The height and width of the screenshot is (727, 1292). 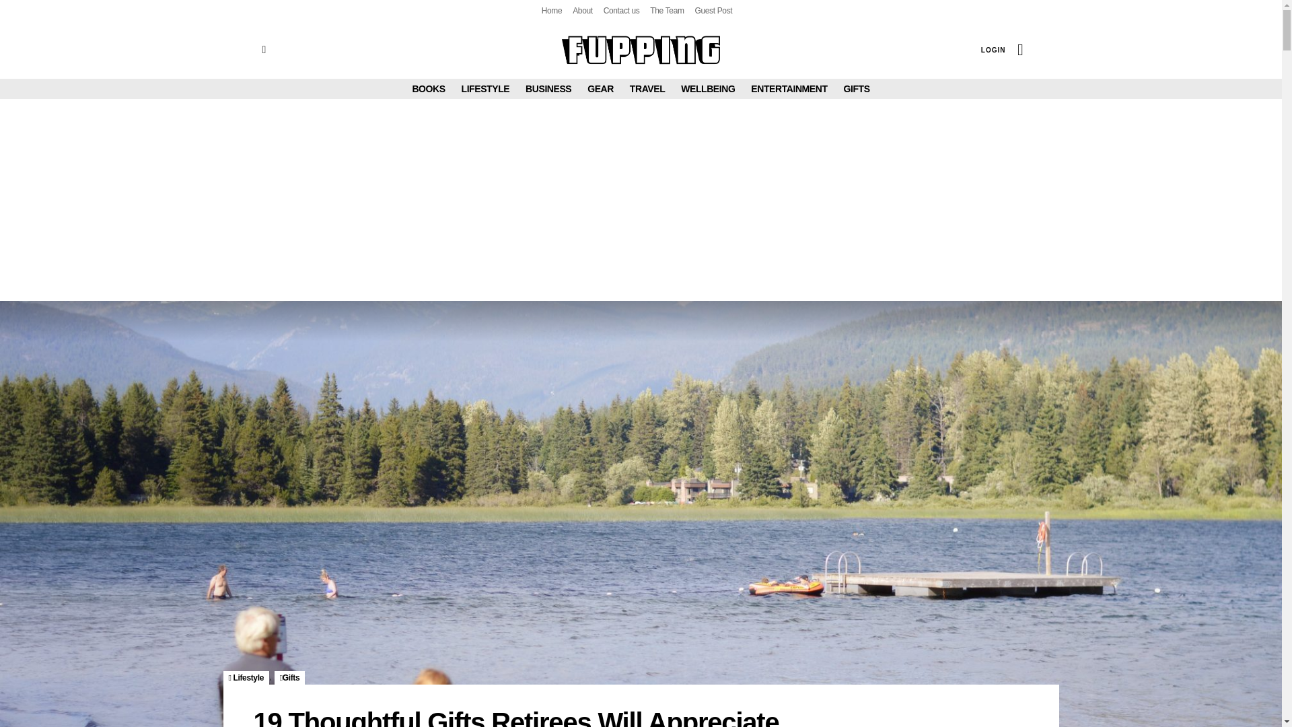 What do you see at coordinates (583, 11) in the screenshot?
I see `About` at bounding box center [583, 11].